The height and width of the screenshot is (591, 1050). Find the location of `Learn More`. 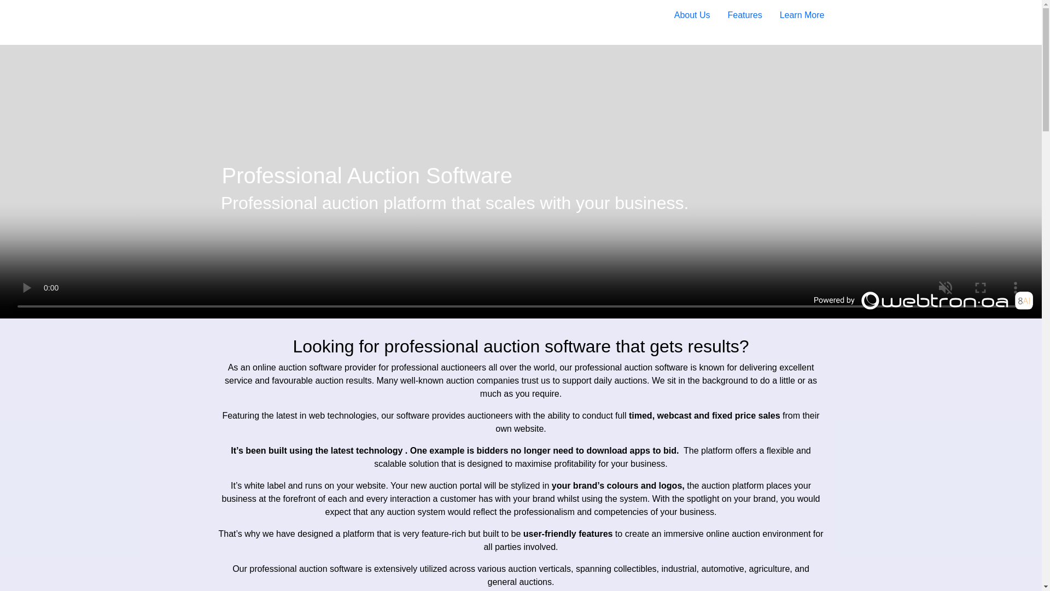

Learn More is located at coordinates (802, 15).